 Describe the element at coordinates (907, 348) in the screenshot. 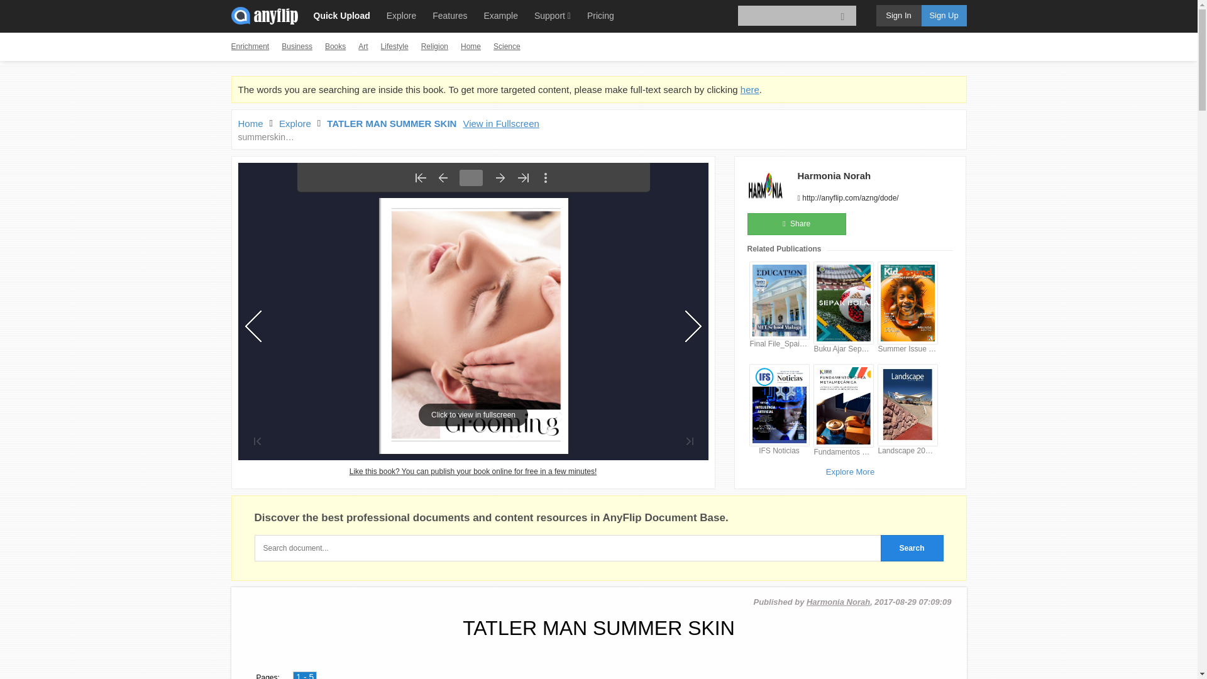

I see `Summer Issue 24` at that location.